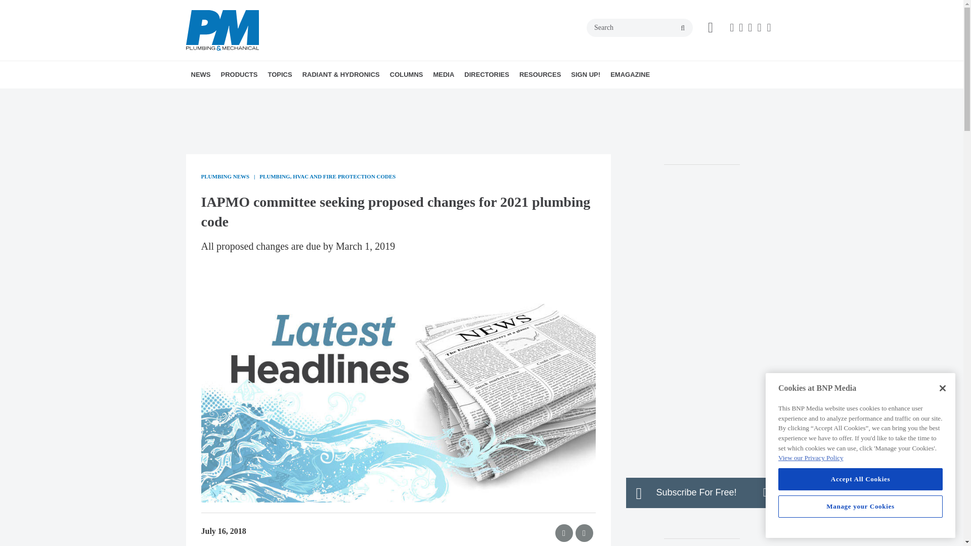 The height and width of the screenshot is (546, 971). Describe the element at coordinates (348, 97) in the screenshot. I see `MECHANICAL SYSTEMS` at that location.